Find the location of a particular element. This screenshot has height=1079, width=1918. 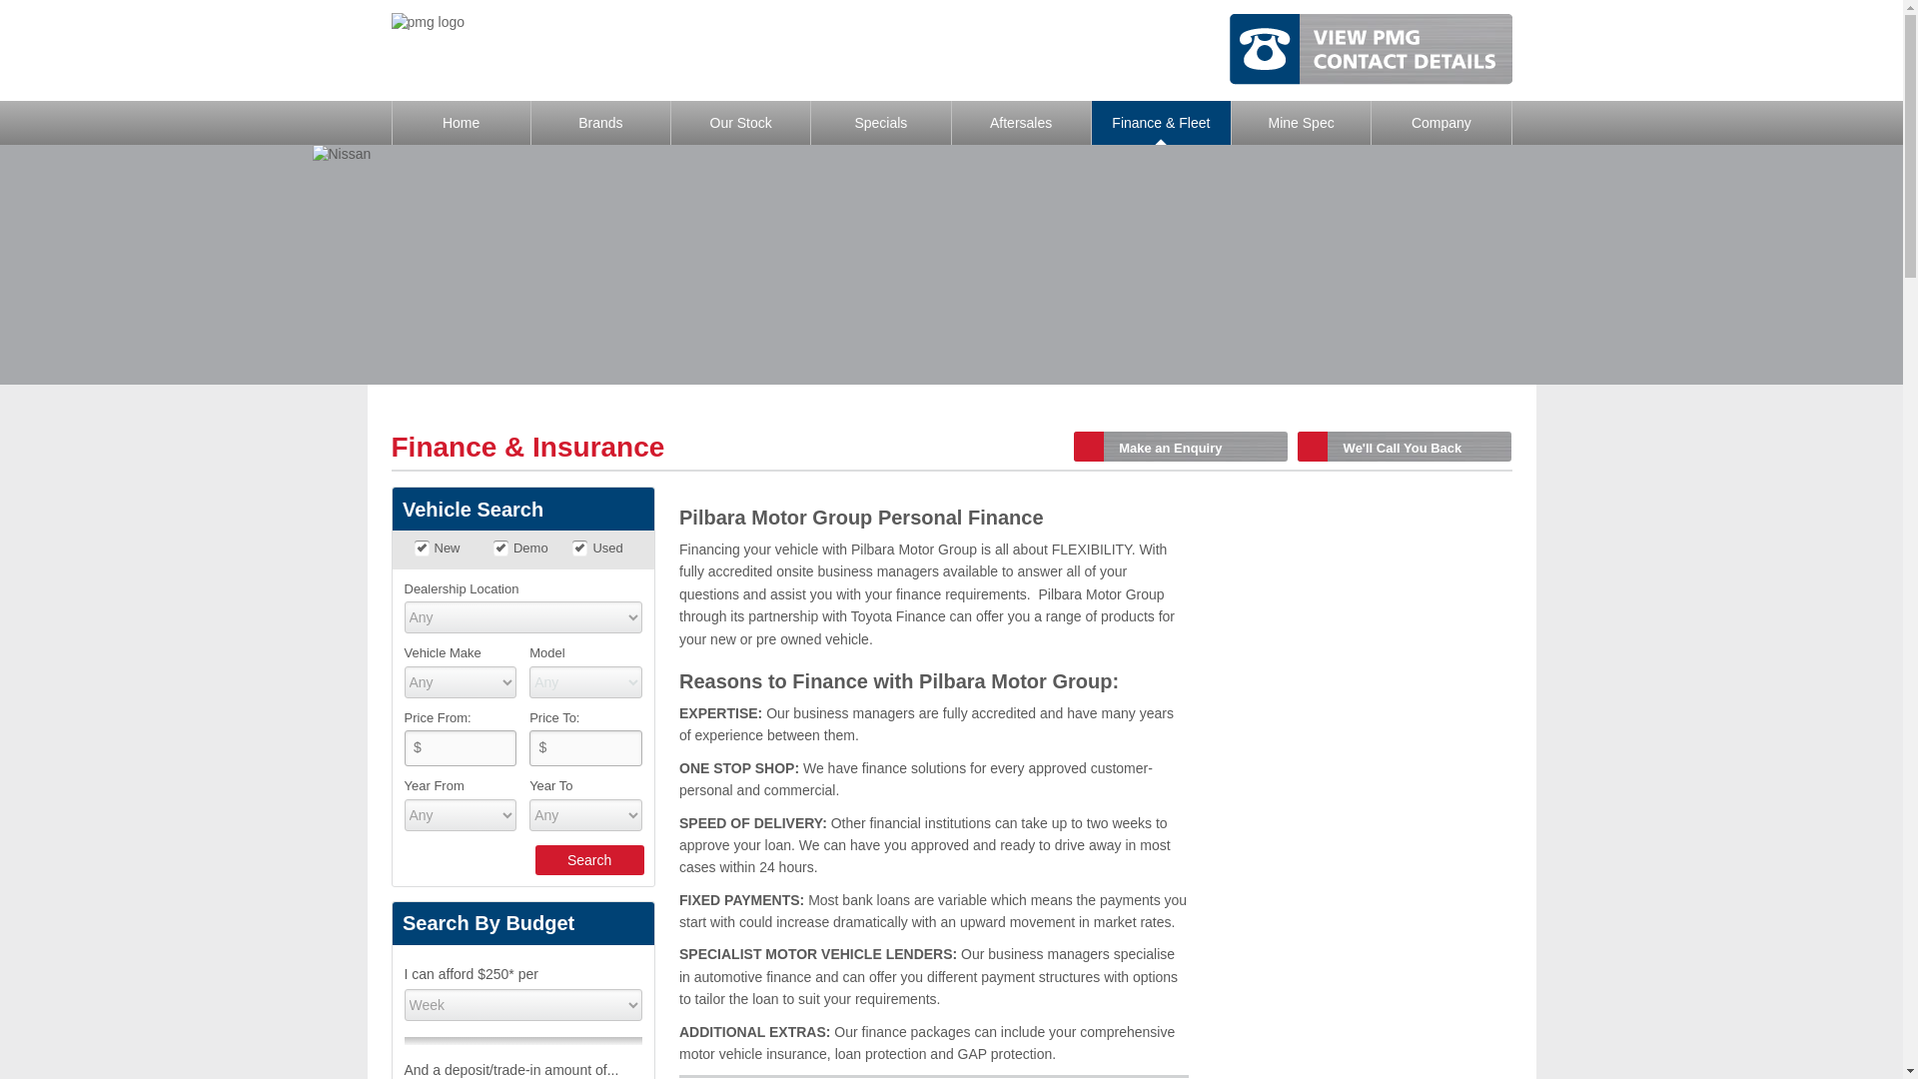

Our Stock is located at coordinates (740, 122).